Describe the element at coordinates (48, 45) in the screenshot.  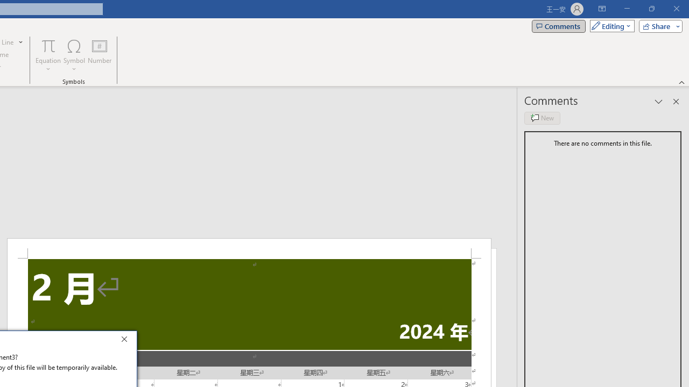
I see `Equation` at that location.